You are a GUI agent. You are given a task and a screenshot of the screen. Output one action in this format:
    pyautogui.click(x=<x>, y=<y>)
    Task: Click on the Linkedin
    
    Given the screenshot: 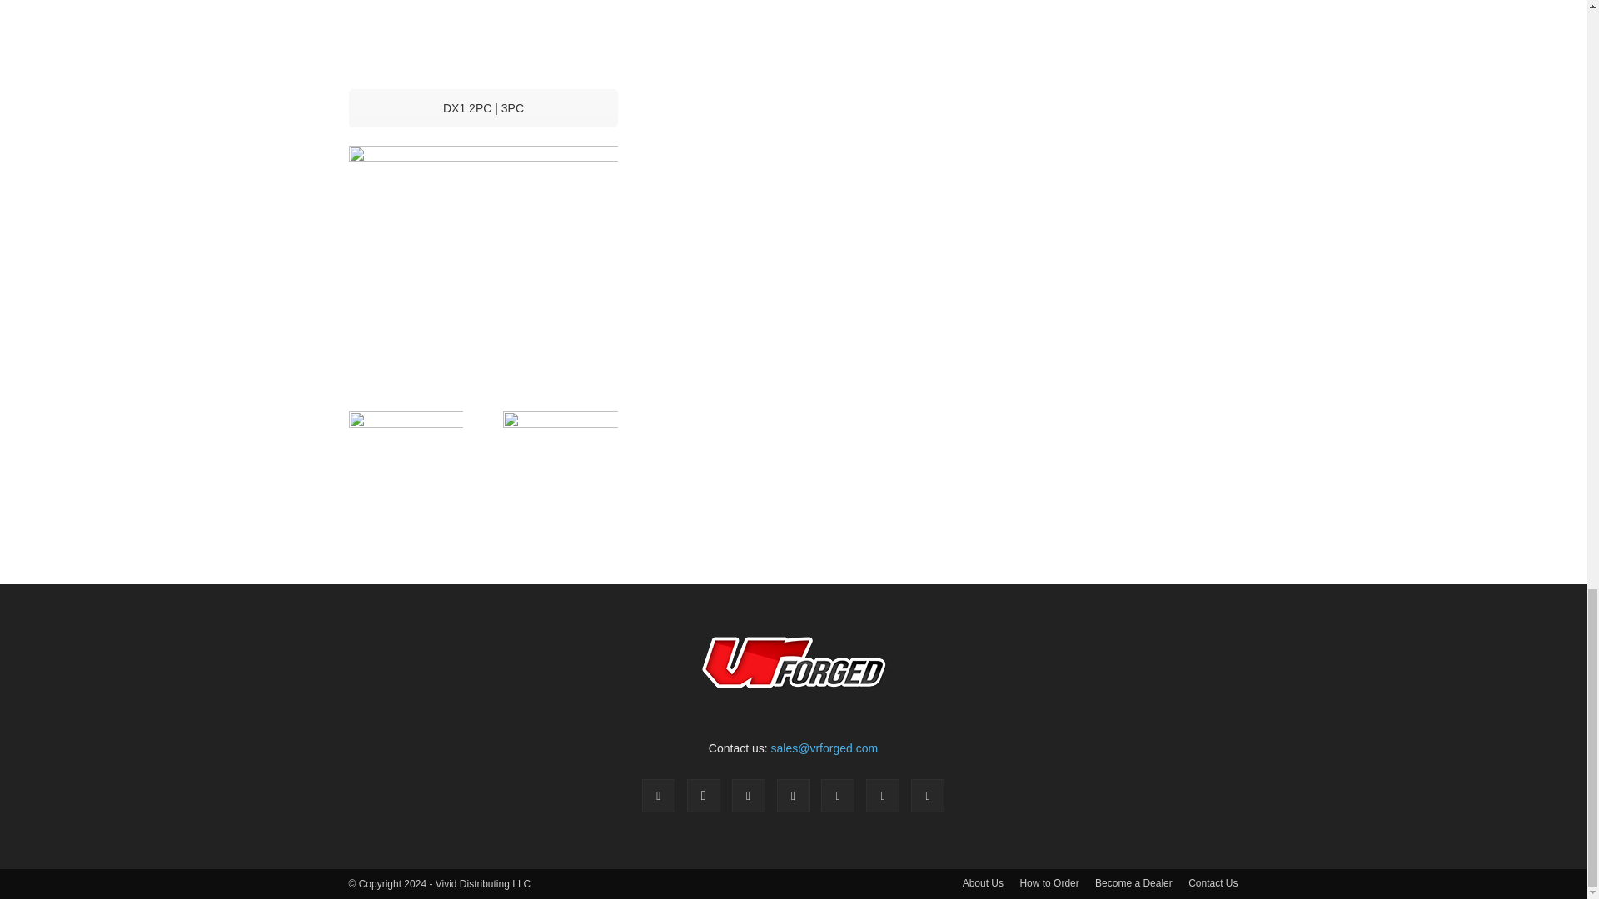 What is the action you would take?
    pyautogui.click(x=749, y=796)
    